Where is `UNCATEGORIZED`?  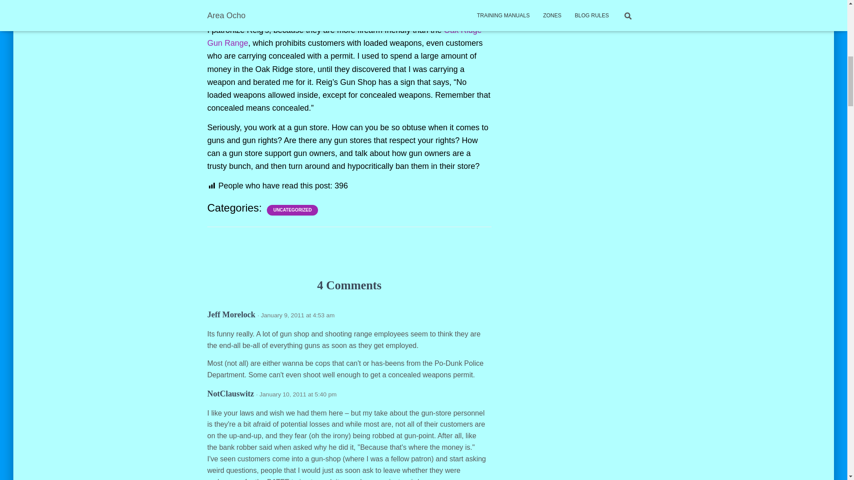 UNCATEGORIZED is located at coordinates (292, 210).